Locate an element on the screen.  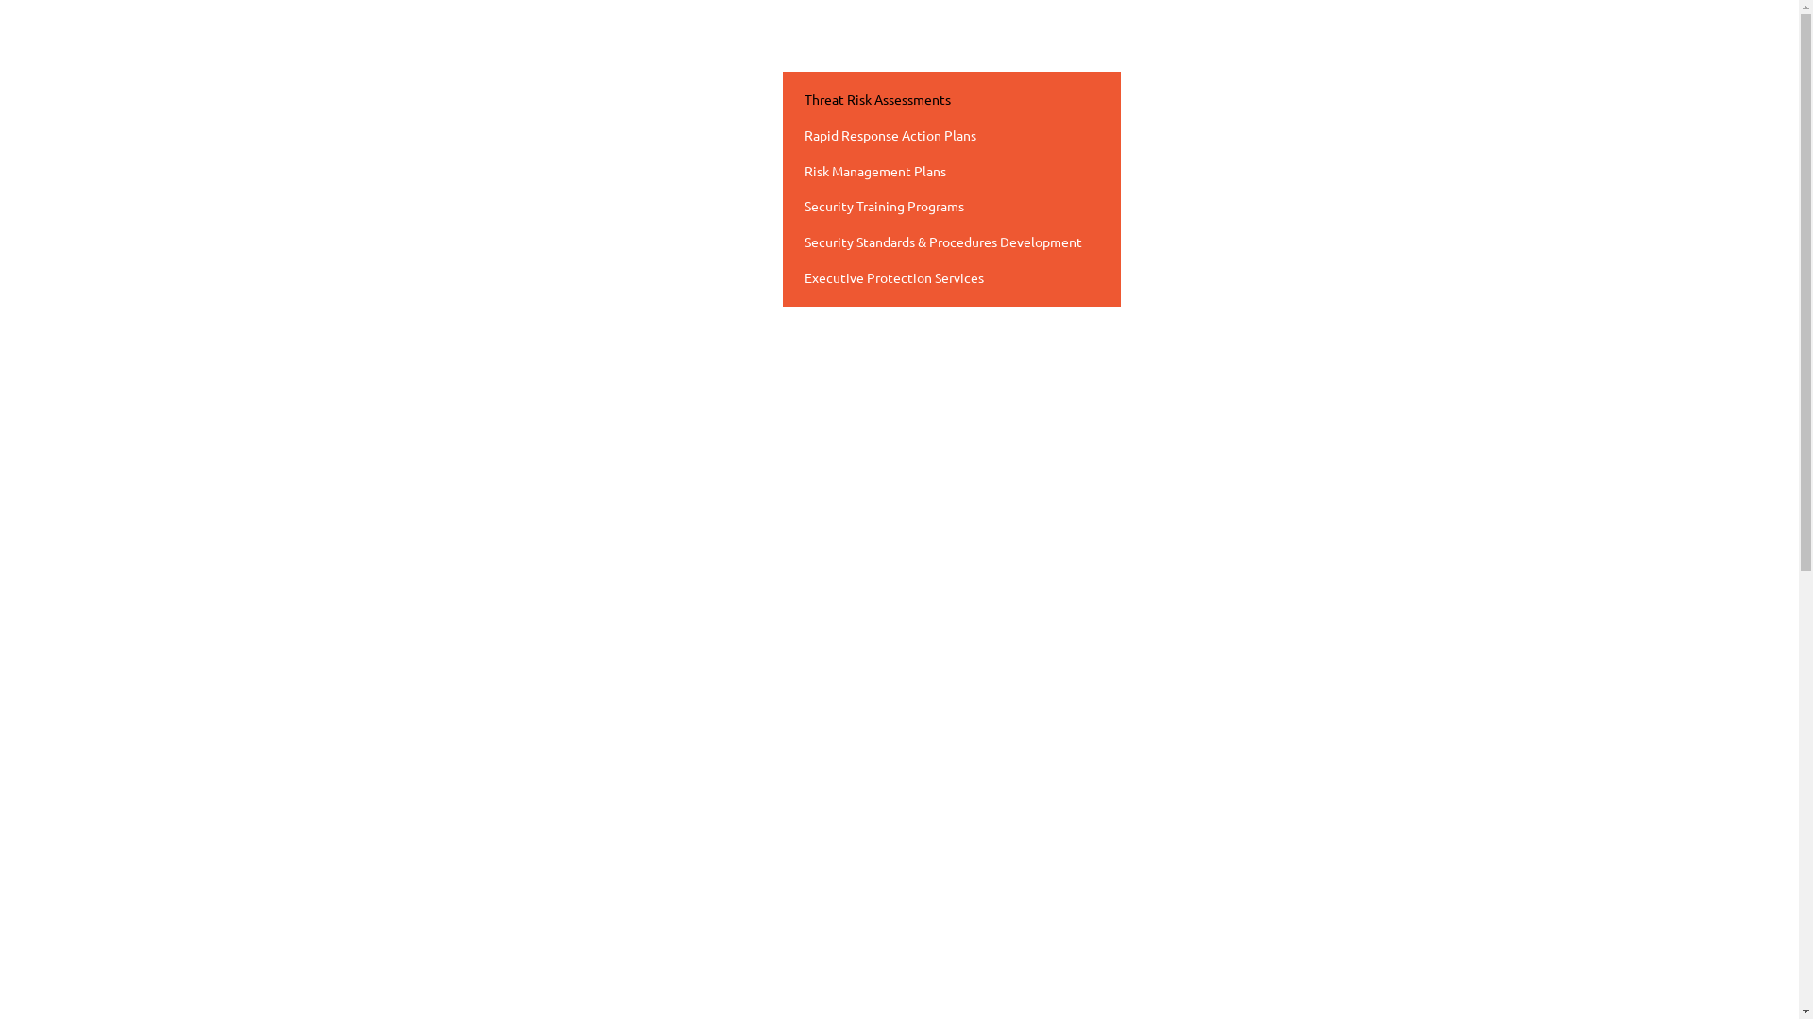
Rapid Response Action Plans is located at coordinates (952, 136).